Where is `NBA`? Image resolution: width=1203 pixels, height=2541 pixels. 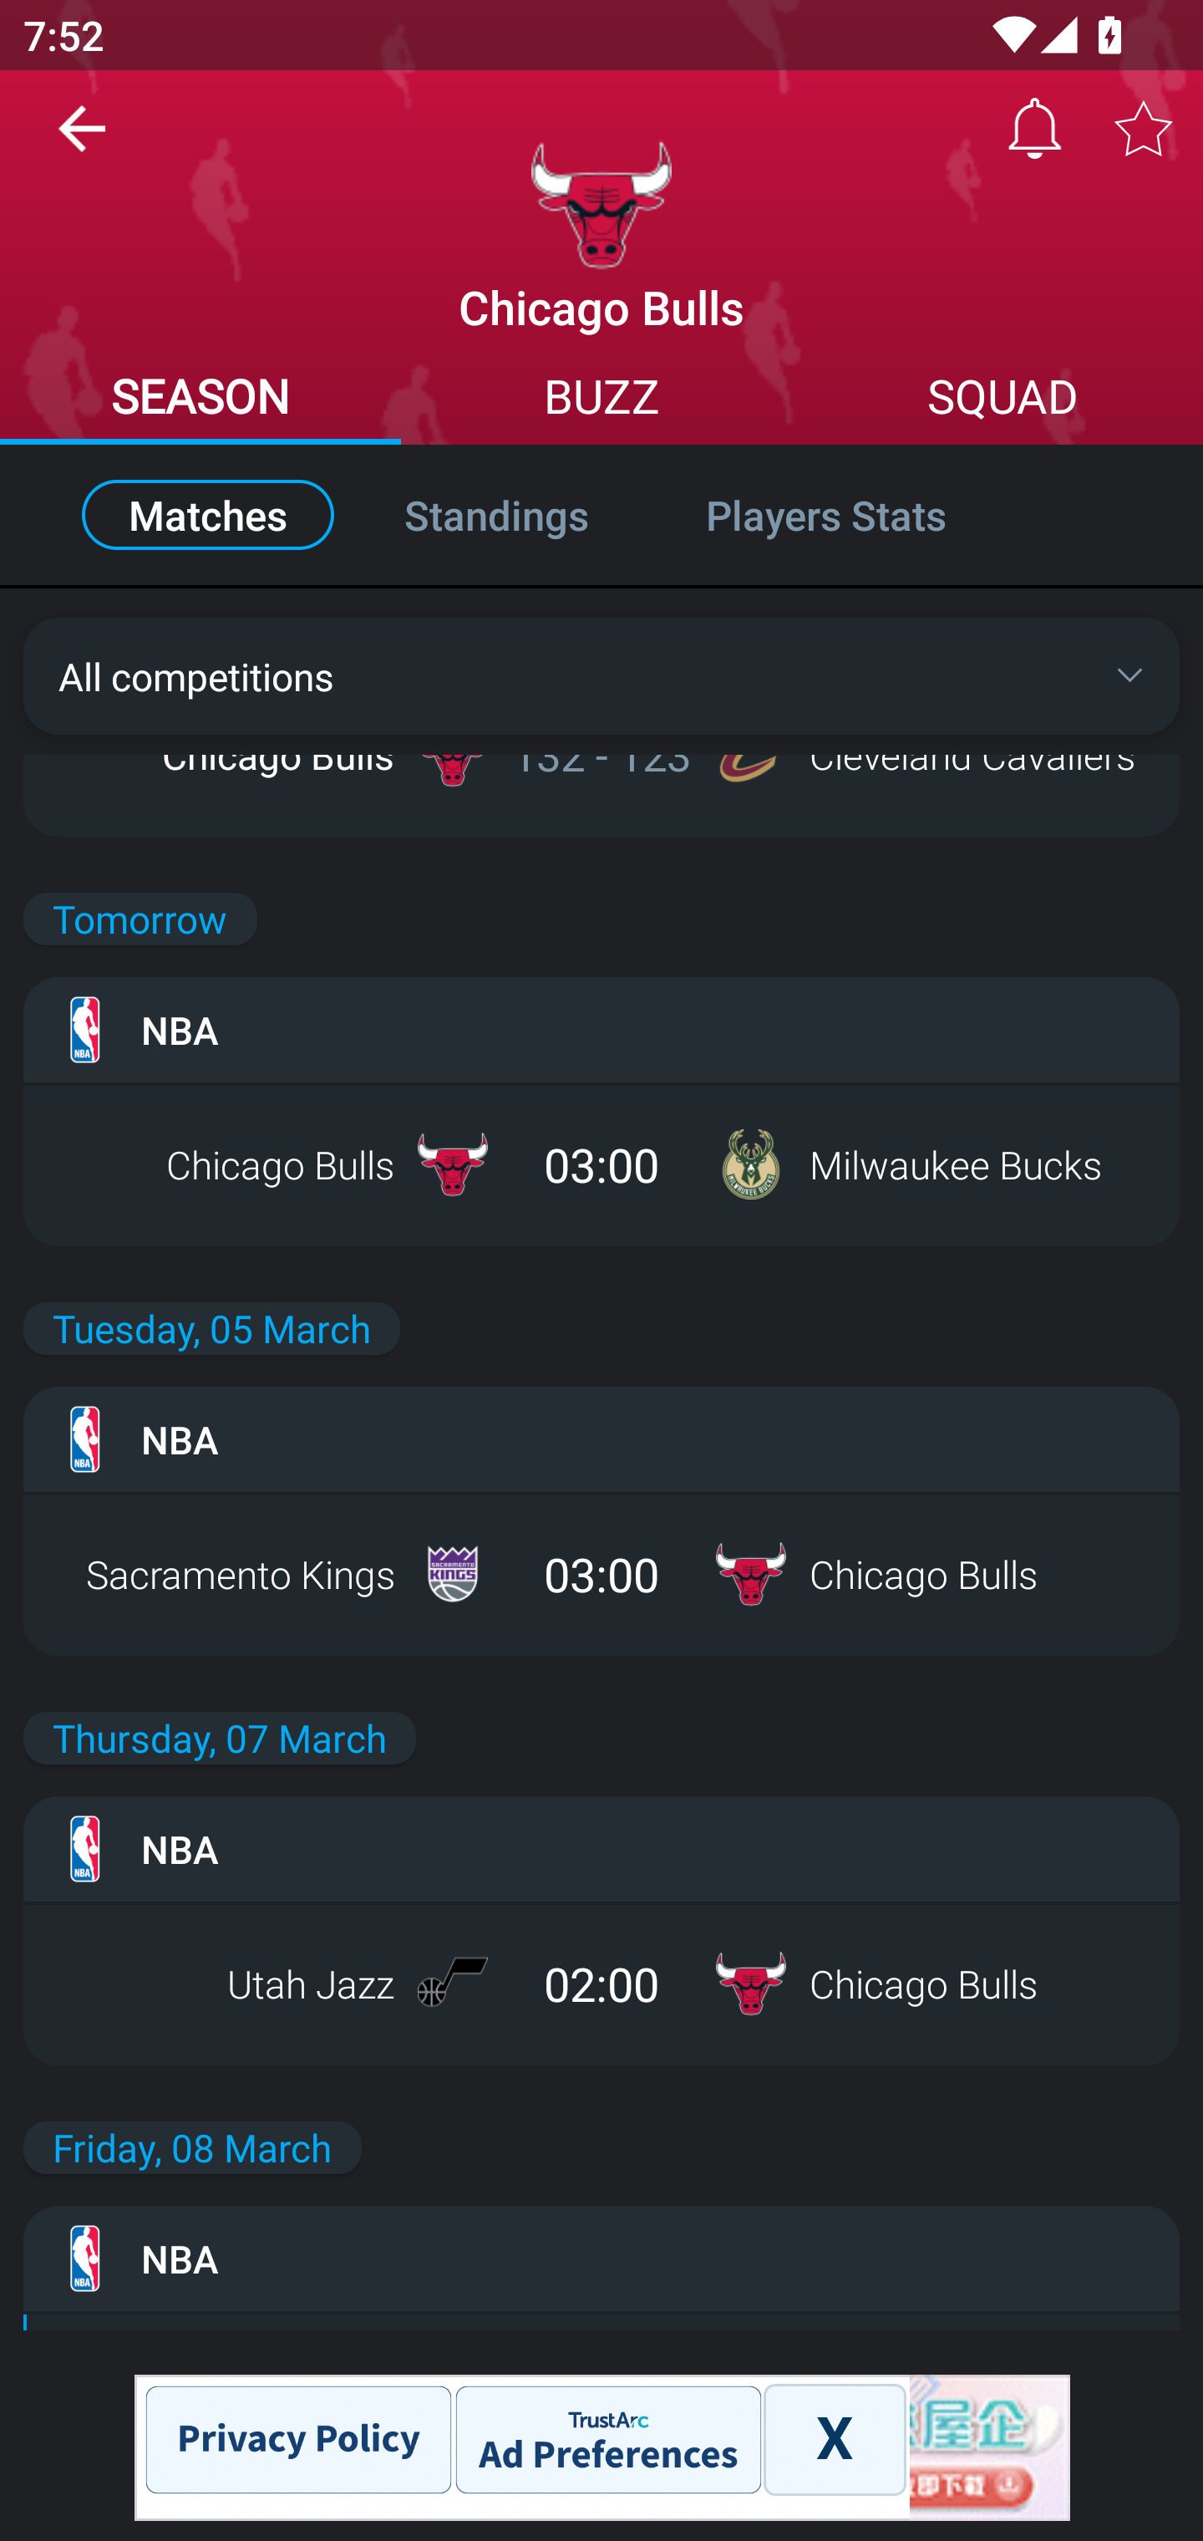
NBA is located at coordinates (601, 1848).